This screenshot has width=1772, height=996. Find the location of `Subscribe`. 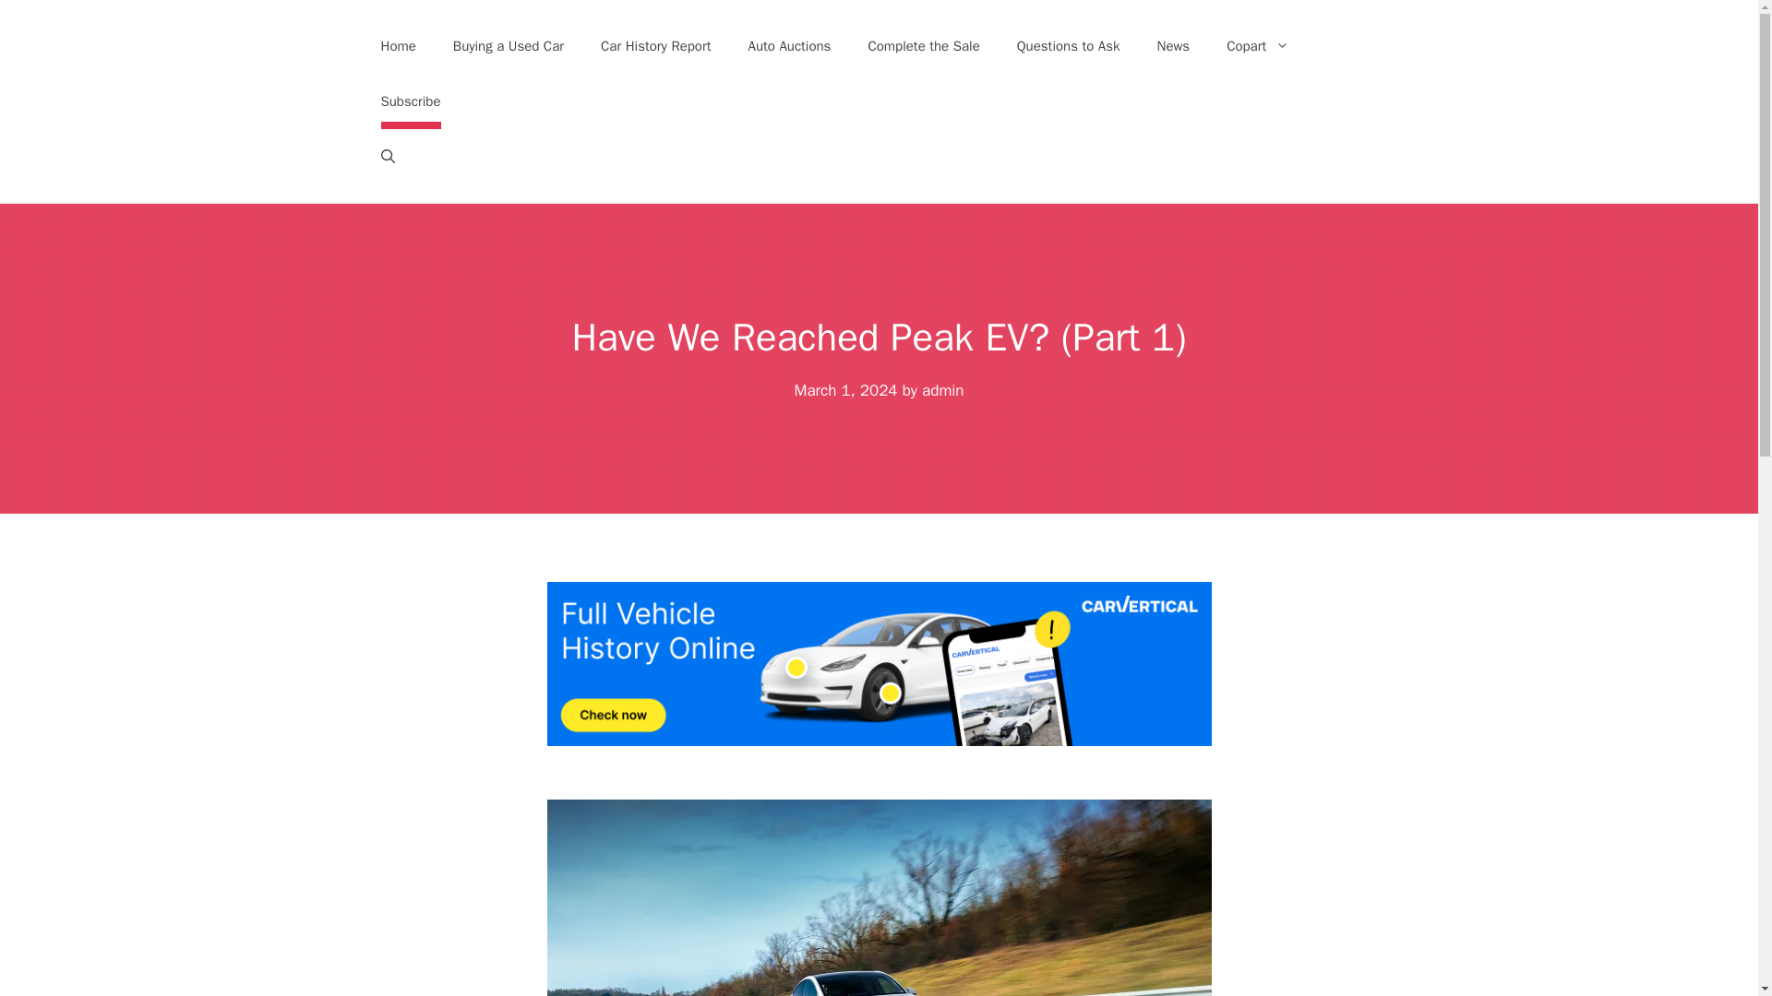

Subscribe is located at coordinates (410, 101).